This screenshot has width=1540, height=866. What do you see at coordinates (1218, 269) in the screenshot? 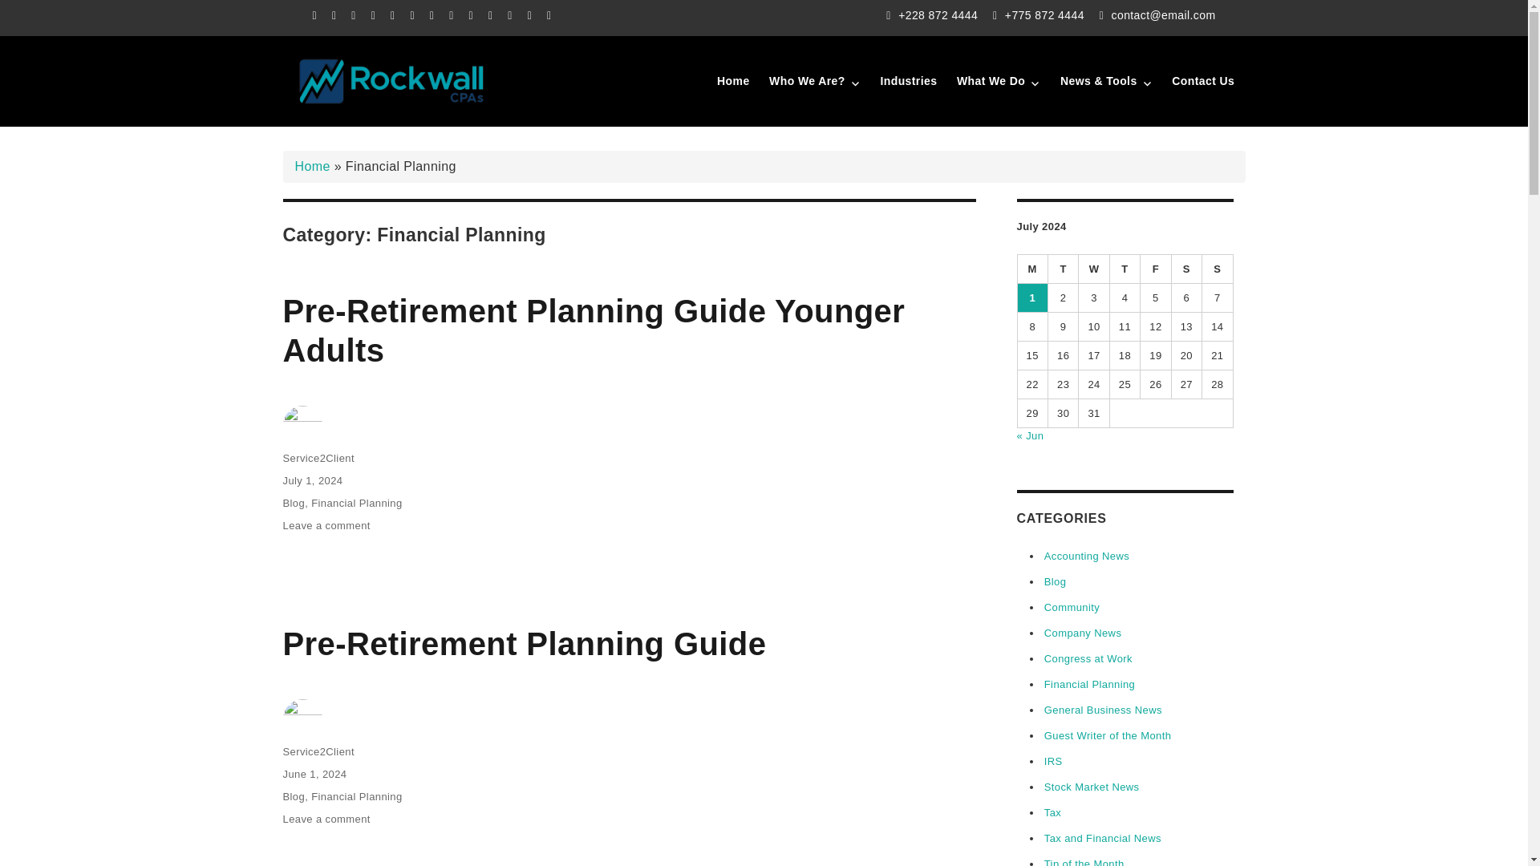
I see `Sunday` at bounding box center [1218, 269].